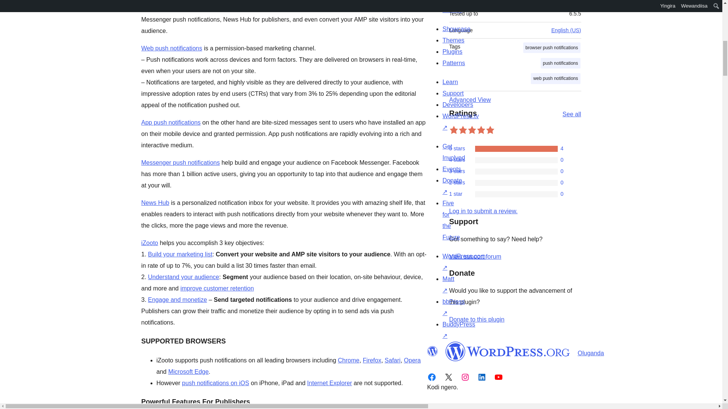 The width and height of the screenshot is (728, 409). What do you see at coordinates (180, 254) in the screenshot?
I see `Build your marketing list` at bounding box center [180, 254].